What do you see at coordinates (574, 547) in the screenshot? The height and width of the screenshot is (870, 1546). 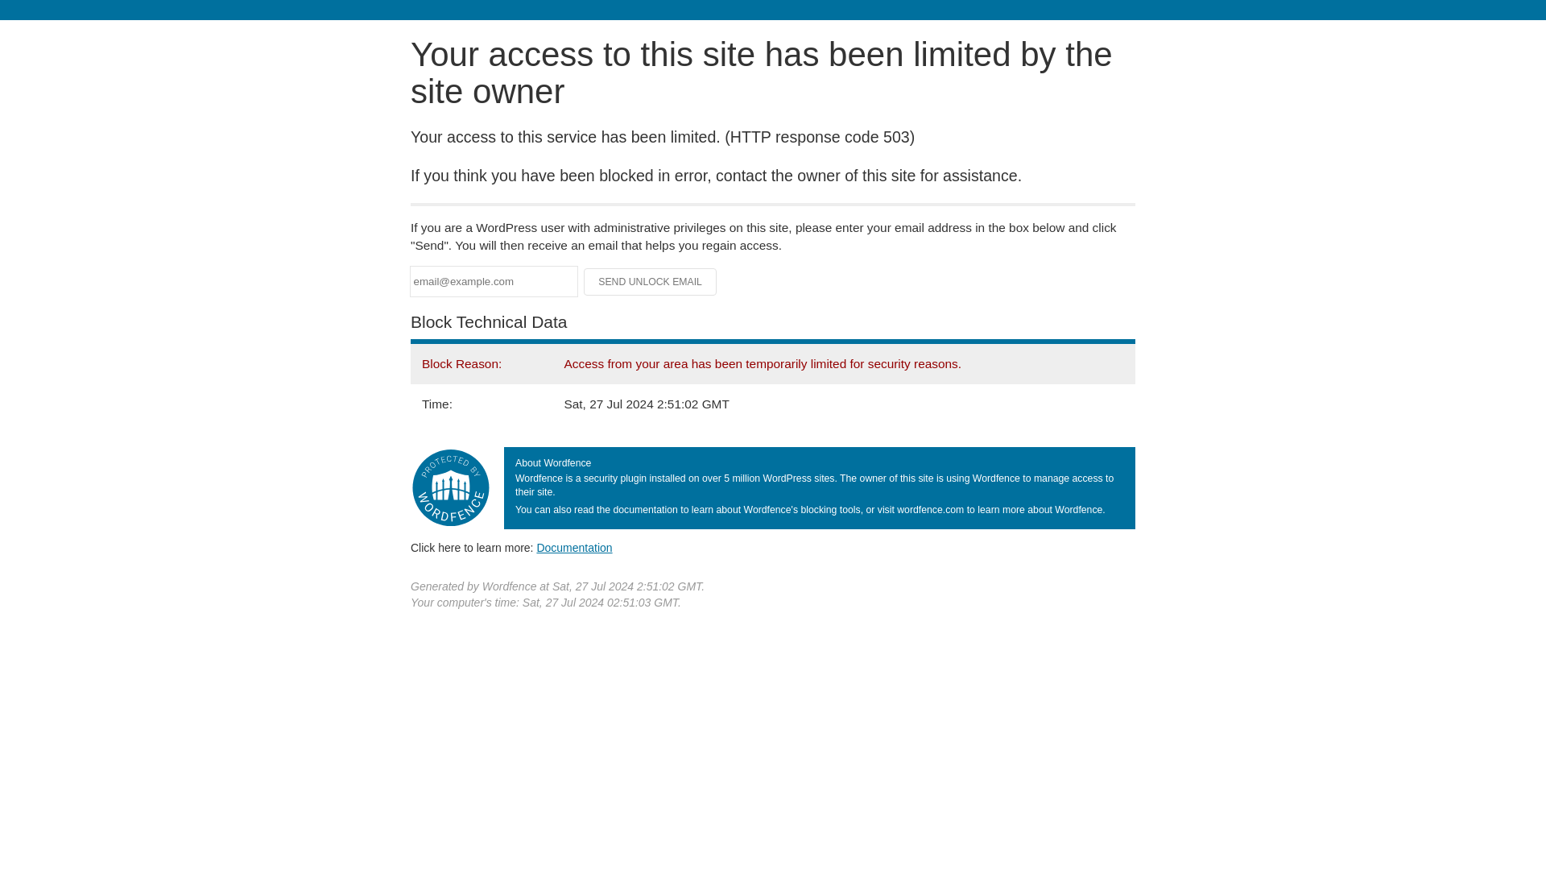 I see `Documentation` at bounding box center [574, 547].